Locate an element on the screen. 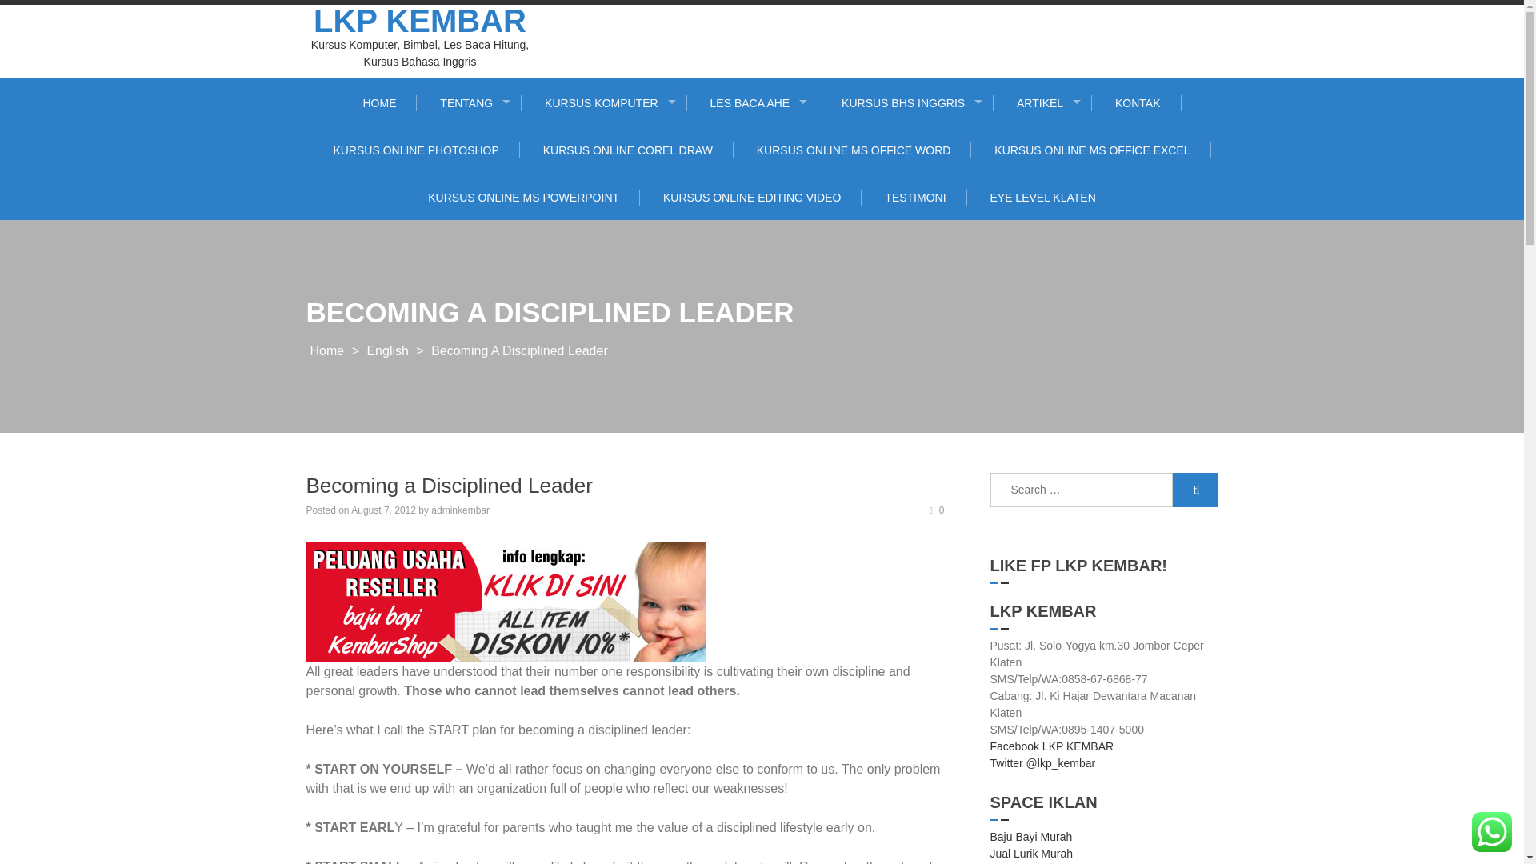 The height and width of the screenshot is (864, 1536). TESTIMONI is located at coordinates (915, 197).